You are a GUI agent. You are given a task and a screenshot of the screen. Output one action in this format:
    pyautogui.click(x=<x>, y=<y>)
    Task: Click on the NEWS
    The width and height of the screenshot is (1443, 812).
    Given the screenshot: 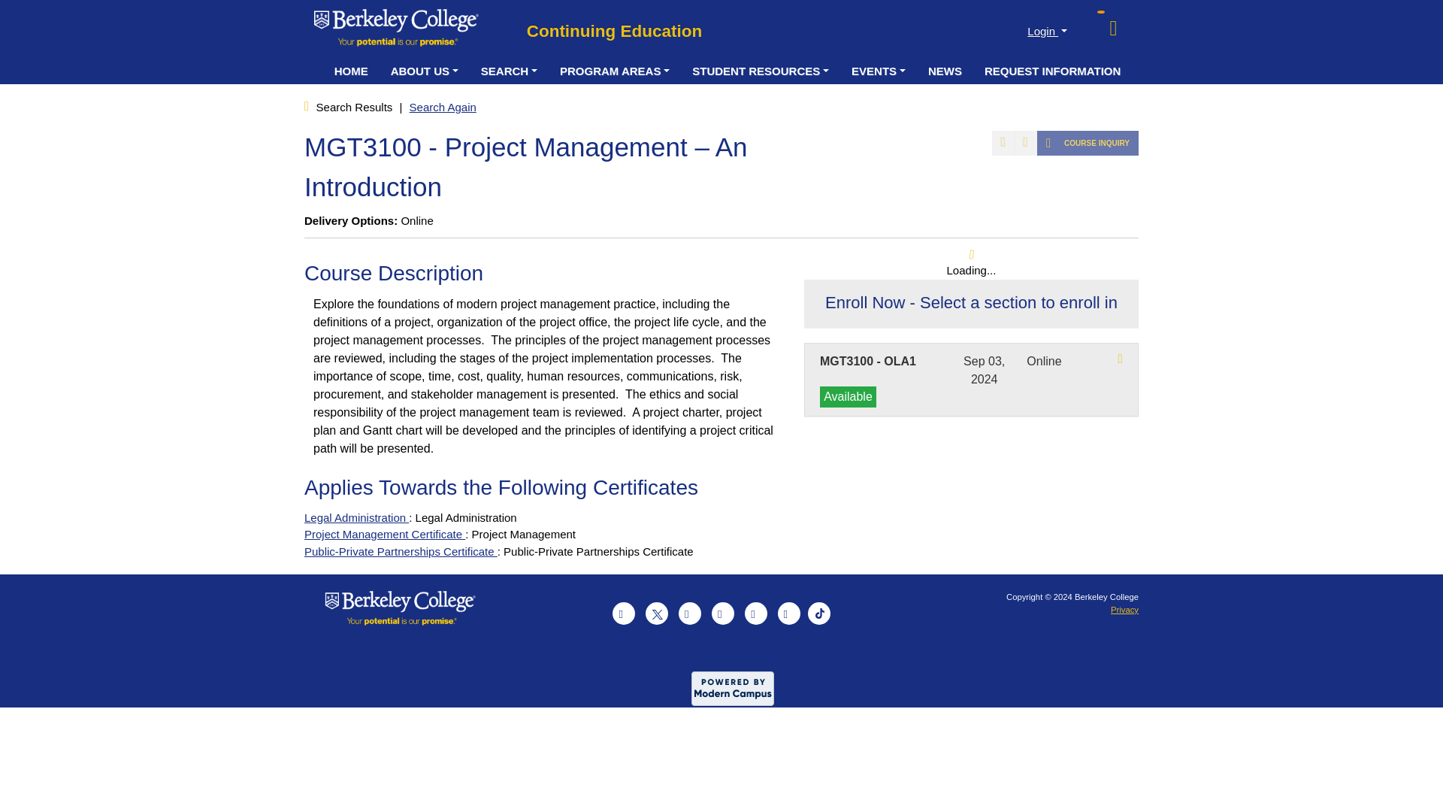 What is the action you would take?
    pyautogui.click(x=944, y=71)
    